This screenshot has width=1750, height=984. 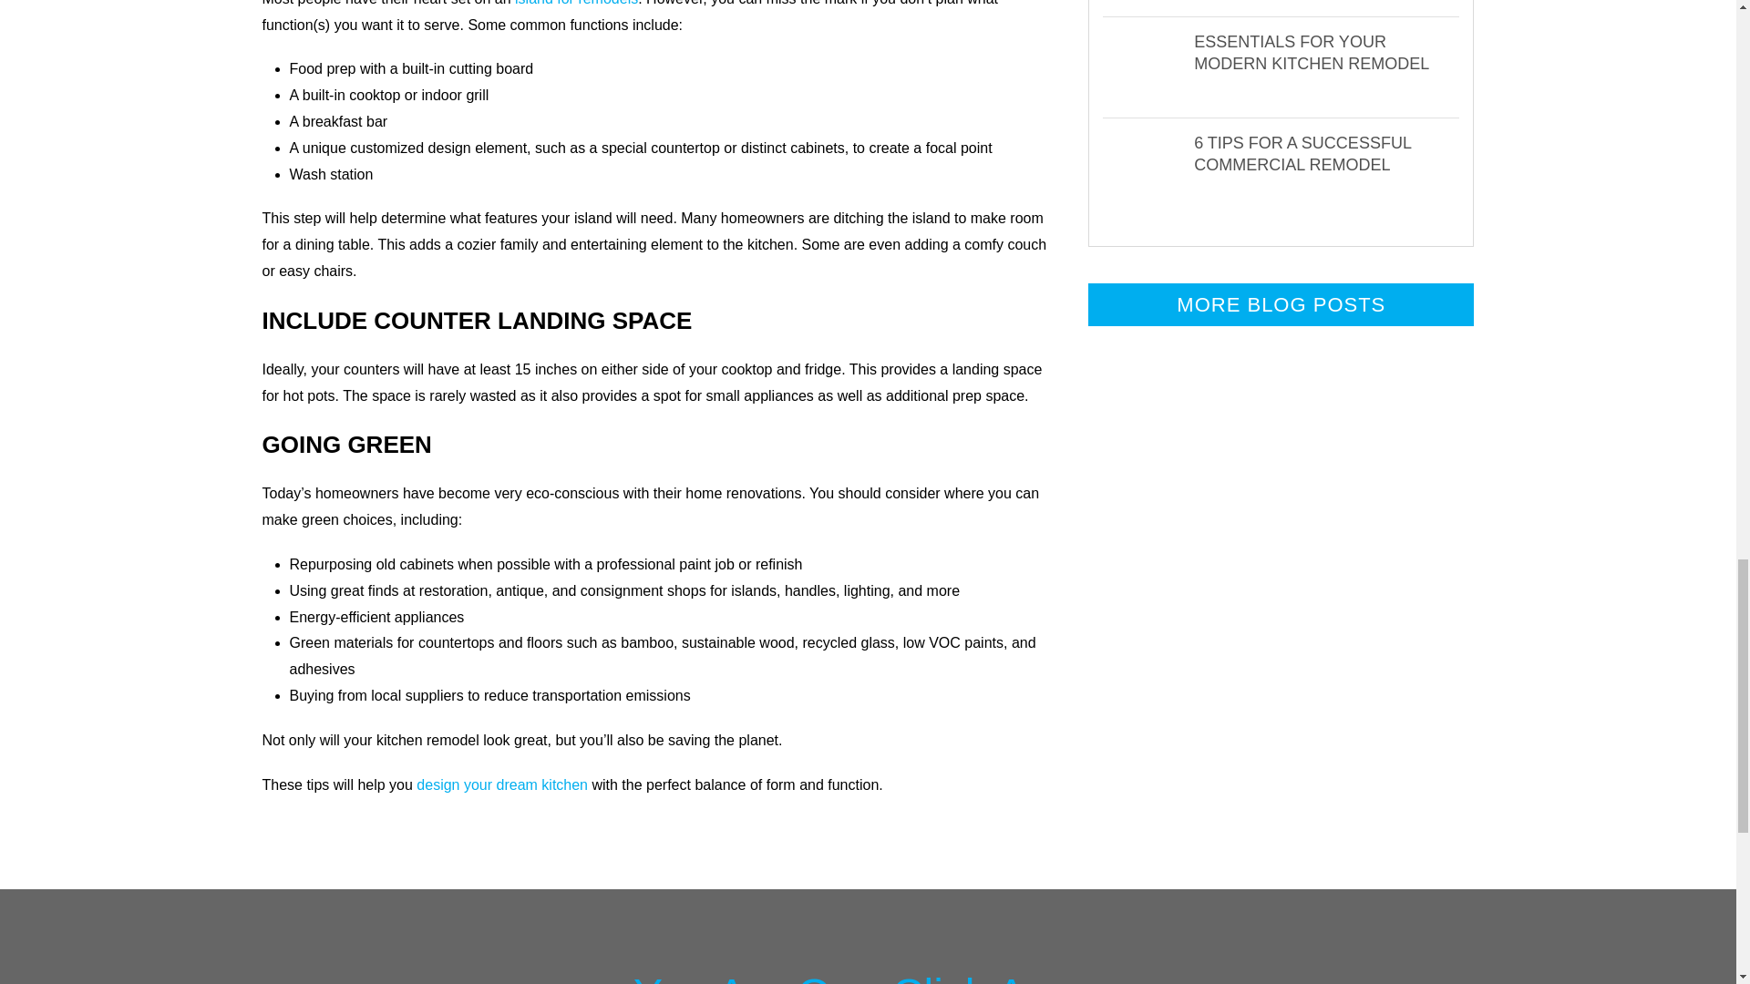 What do you see at coordinates (501, 785) in the screenshot?
I see `design your dream kitchen` at bounding box center [501, 785].